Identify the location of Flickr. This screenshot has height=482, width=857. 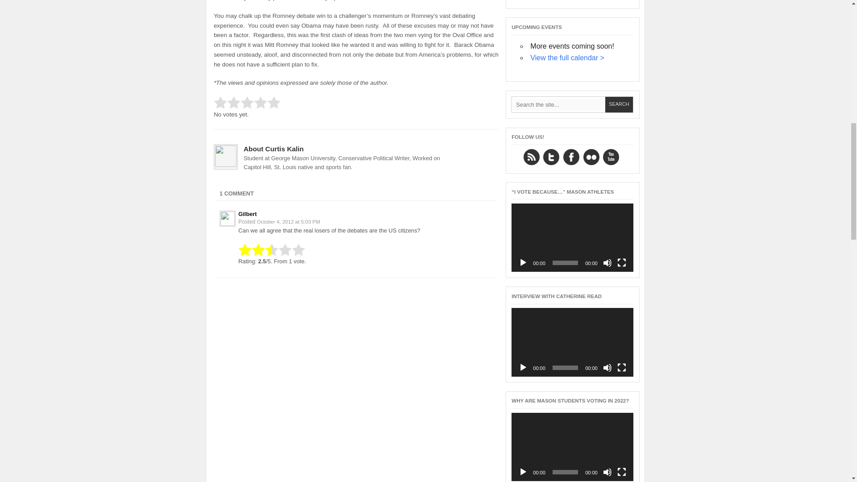
(591, 157).